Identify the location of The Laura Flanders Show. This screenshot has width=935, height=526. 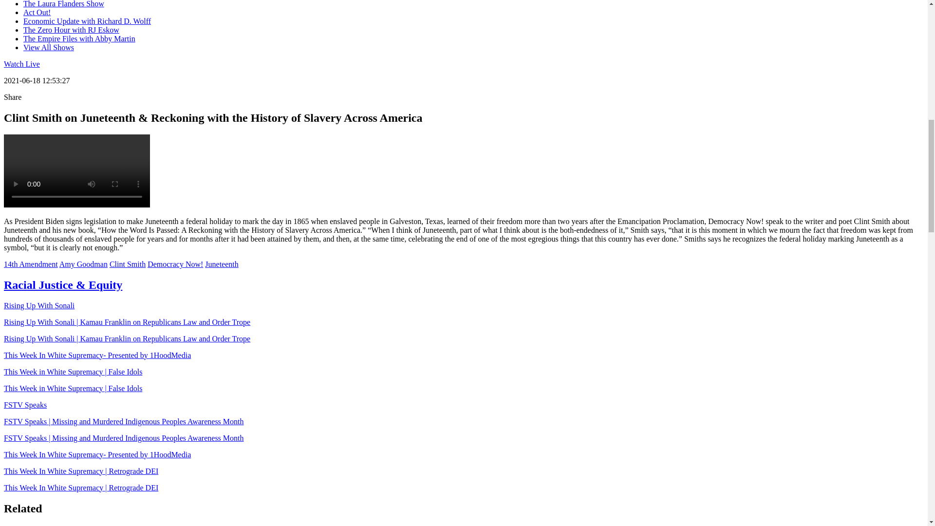
(63, 4).